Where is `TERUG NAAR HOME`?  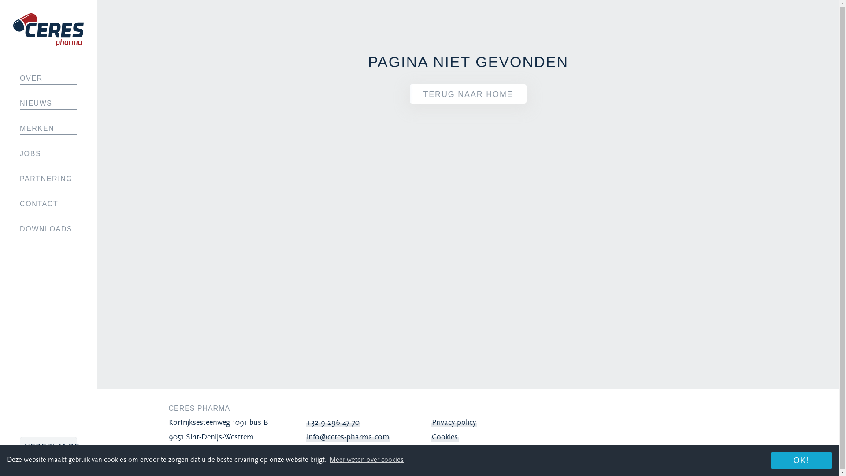
TERUG NAAR HOME is located at coordinates (468, 94).